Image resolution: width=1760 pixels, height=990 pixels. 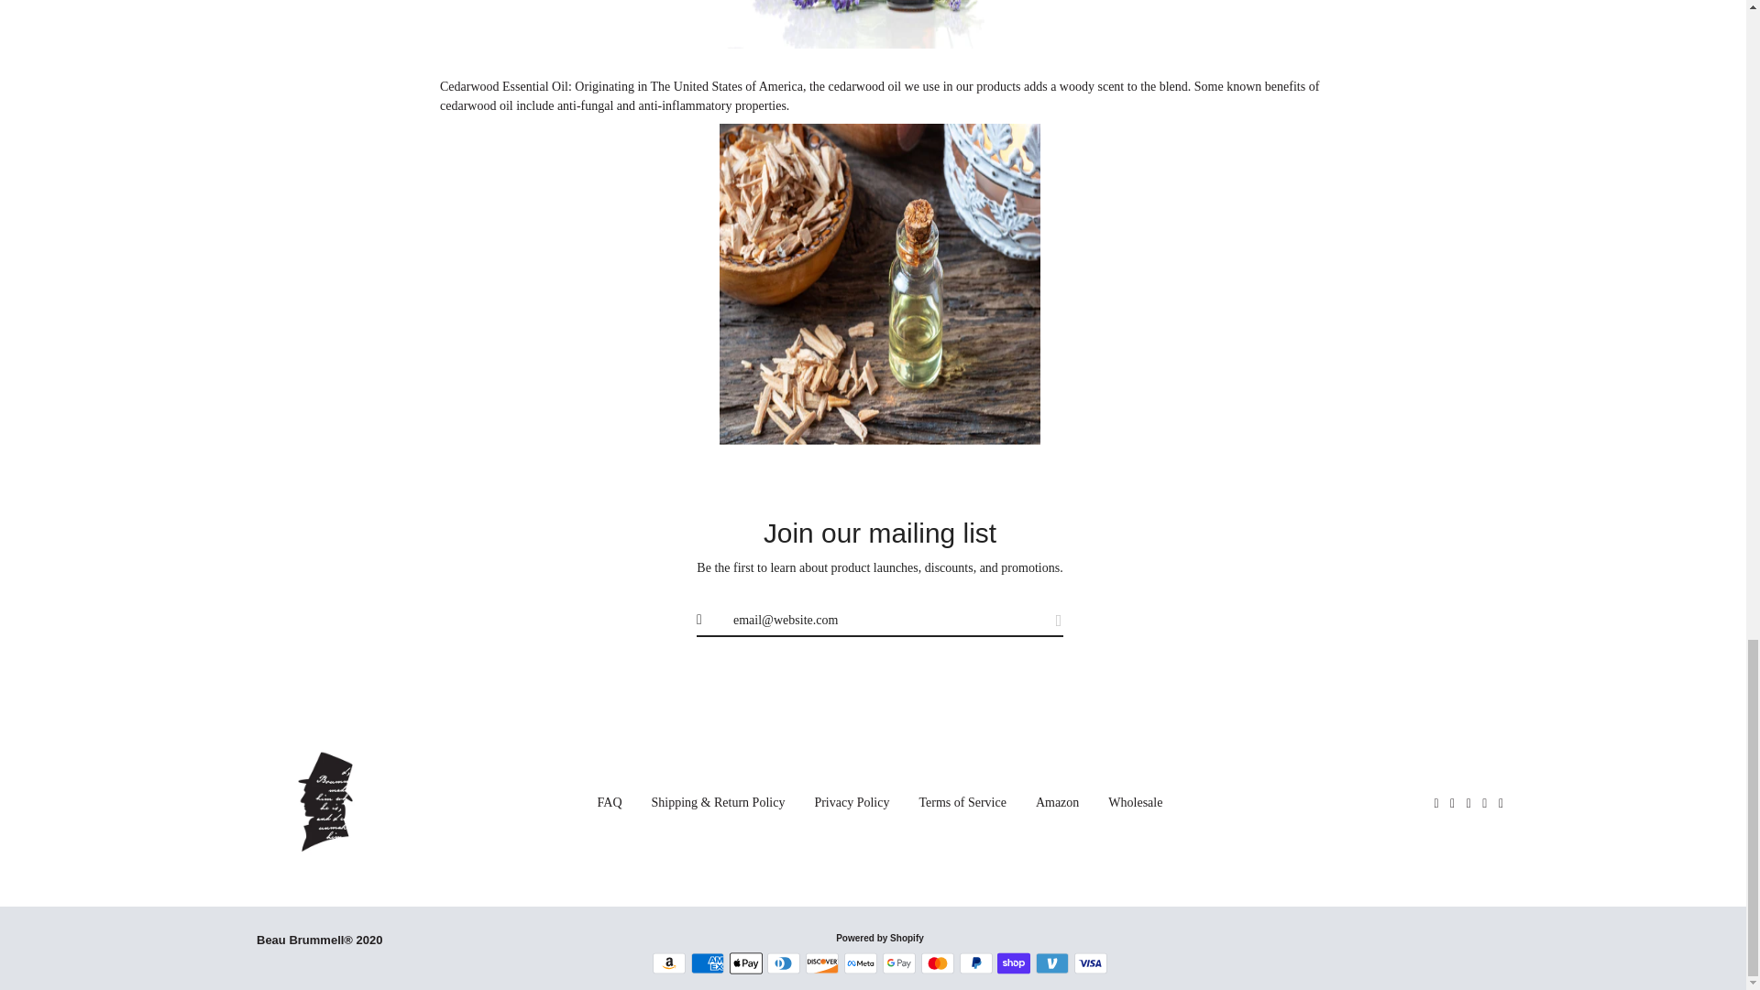 I want to click on Amazon, so click(x=669, y=962).